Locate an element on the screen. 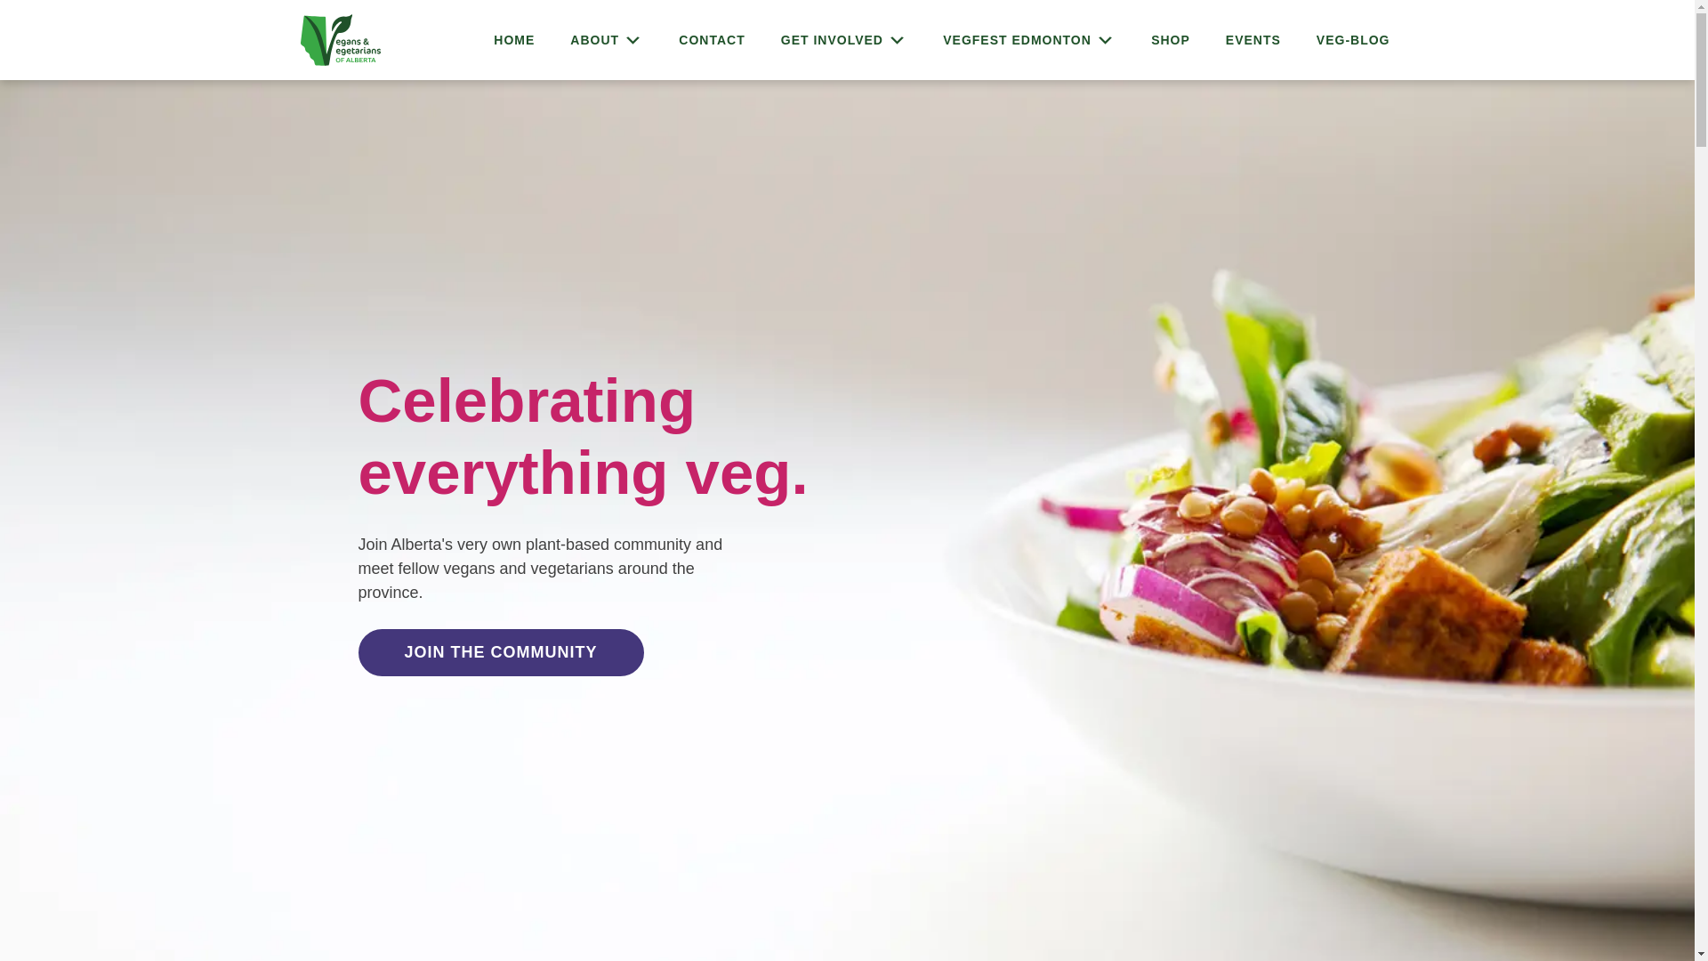 This screenshot has width=1708, height=961. Vegans and Vegetarians of Alberta is located at coordinates (130, 50).